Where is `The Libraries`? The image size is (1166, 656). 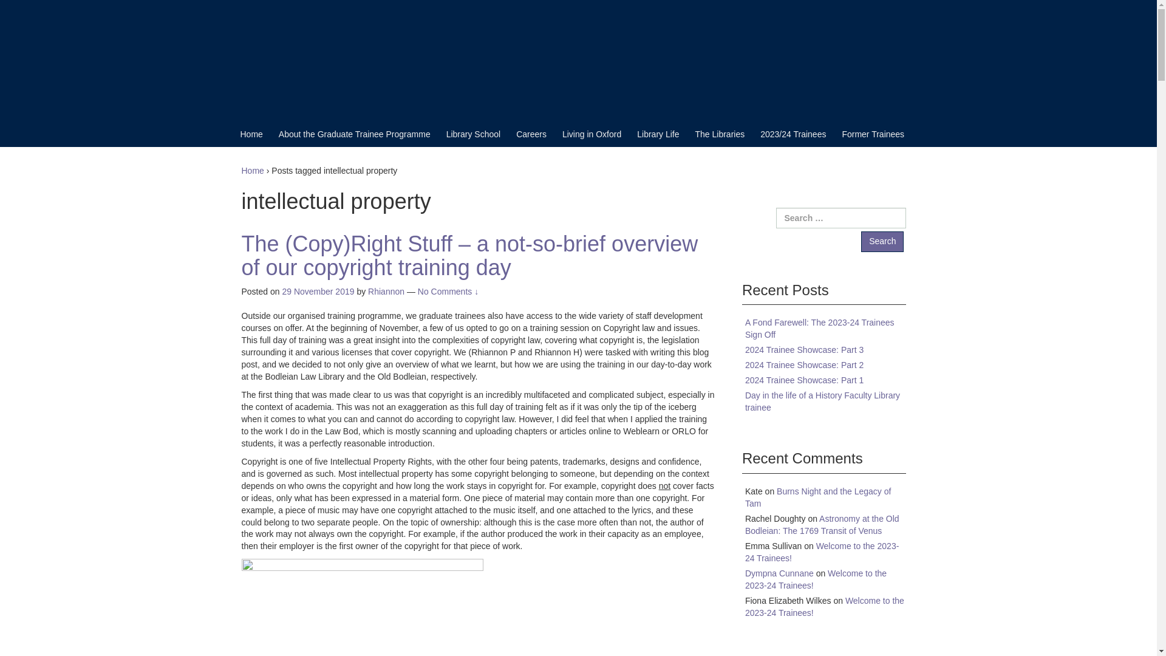
The Libraries is located at coordinates (720, 134).